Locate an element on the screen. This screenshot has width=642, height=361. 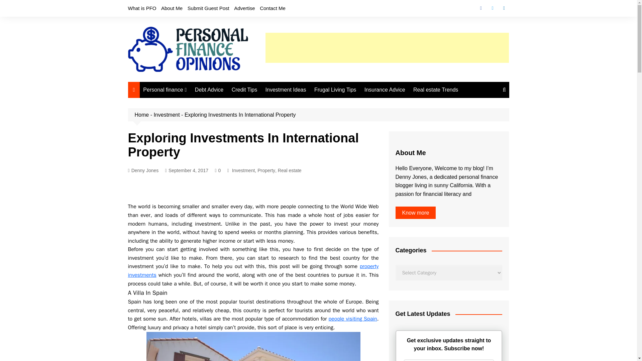
Frugal Living Tips is located at coordinates (335, 90).